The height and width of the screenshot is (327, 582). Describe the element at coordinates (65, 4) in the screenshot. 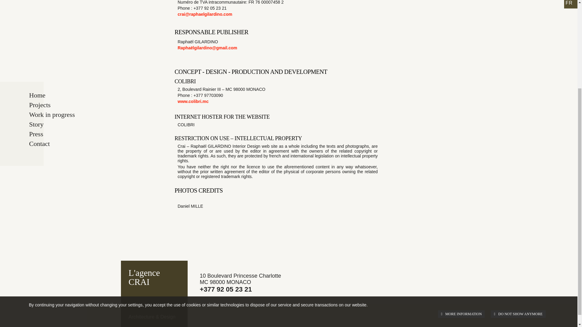

I see `Story` at that location.